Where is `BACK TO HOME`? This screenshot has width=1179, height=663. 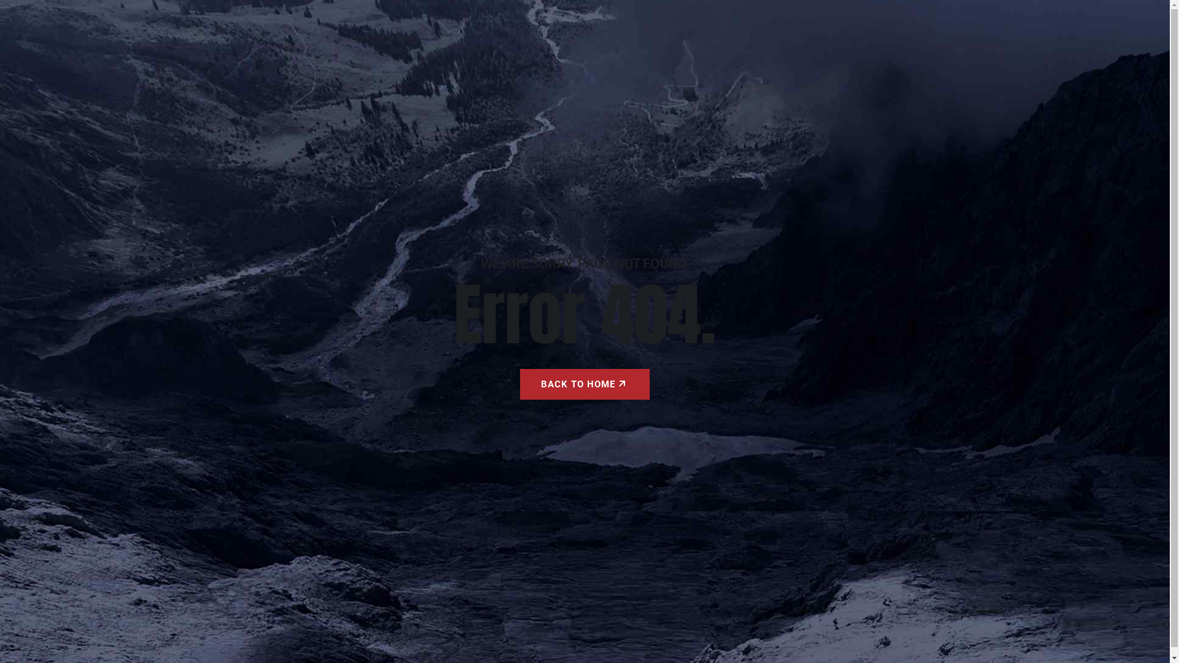 BACK TO HOME is located at coordinates (585, 384).